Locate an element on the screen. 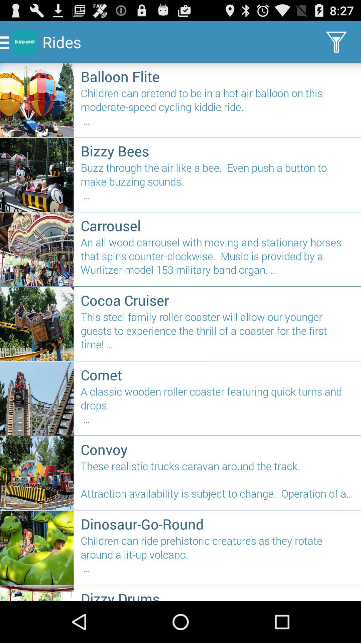 The height and width of the screenshot is (643, 361). select the icon below the bizzy bees item is located at coordinates (217, 184).